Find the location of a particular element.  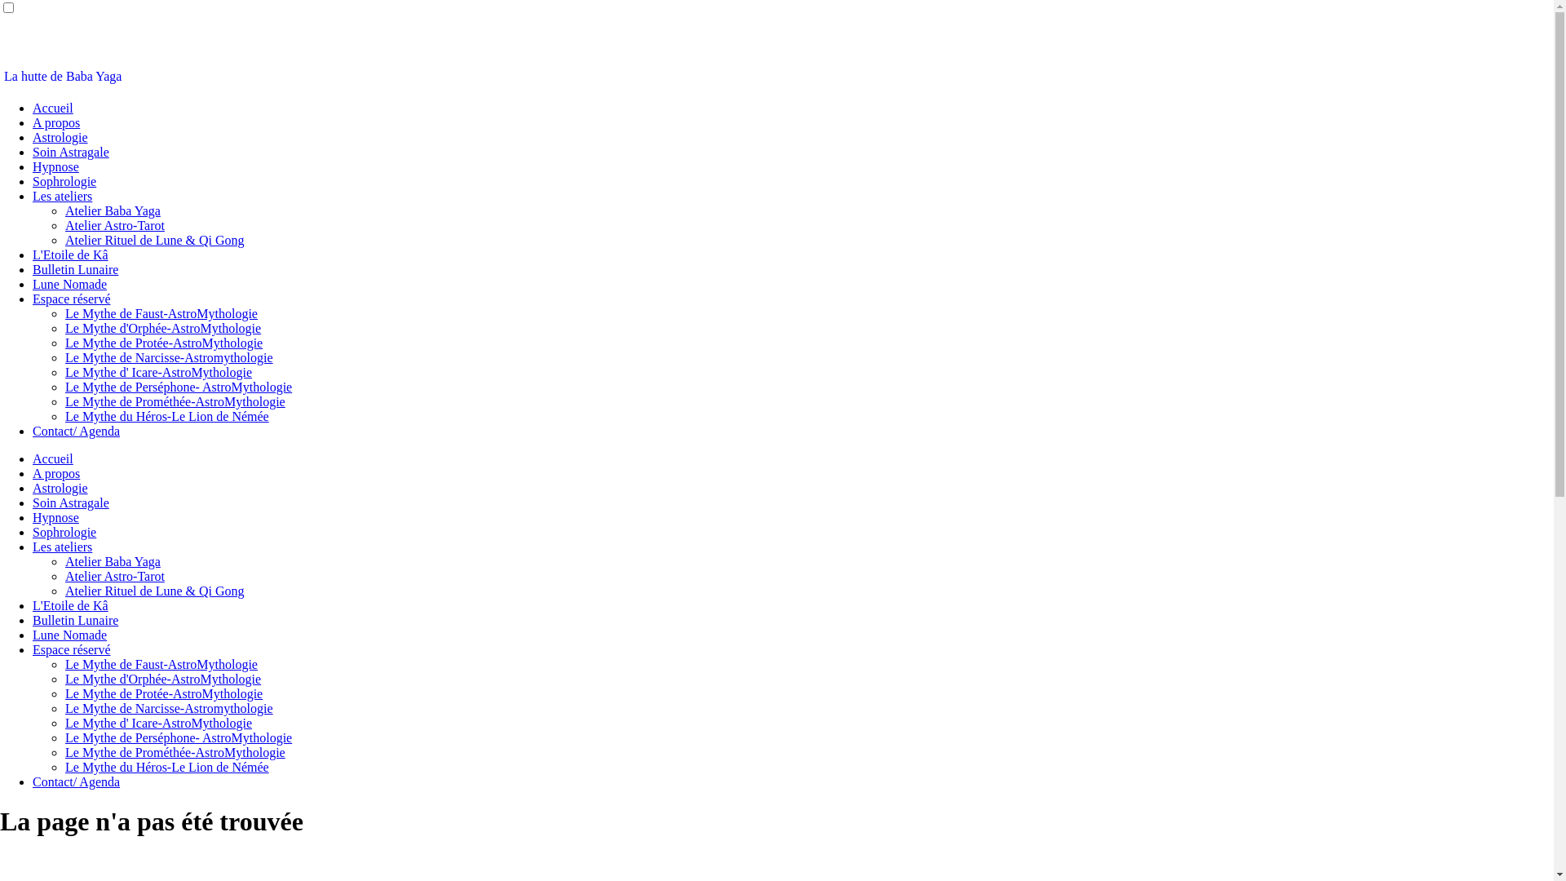

Le Mythe de Faust-AstroMythologie is located at coordinates (161, 664).